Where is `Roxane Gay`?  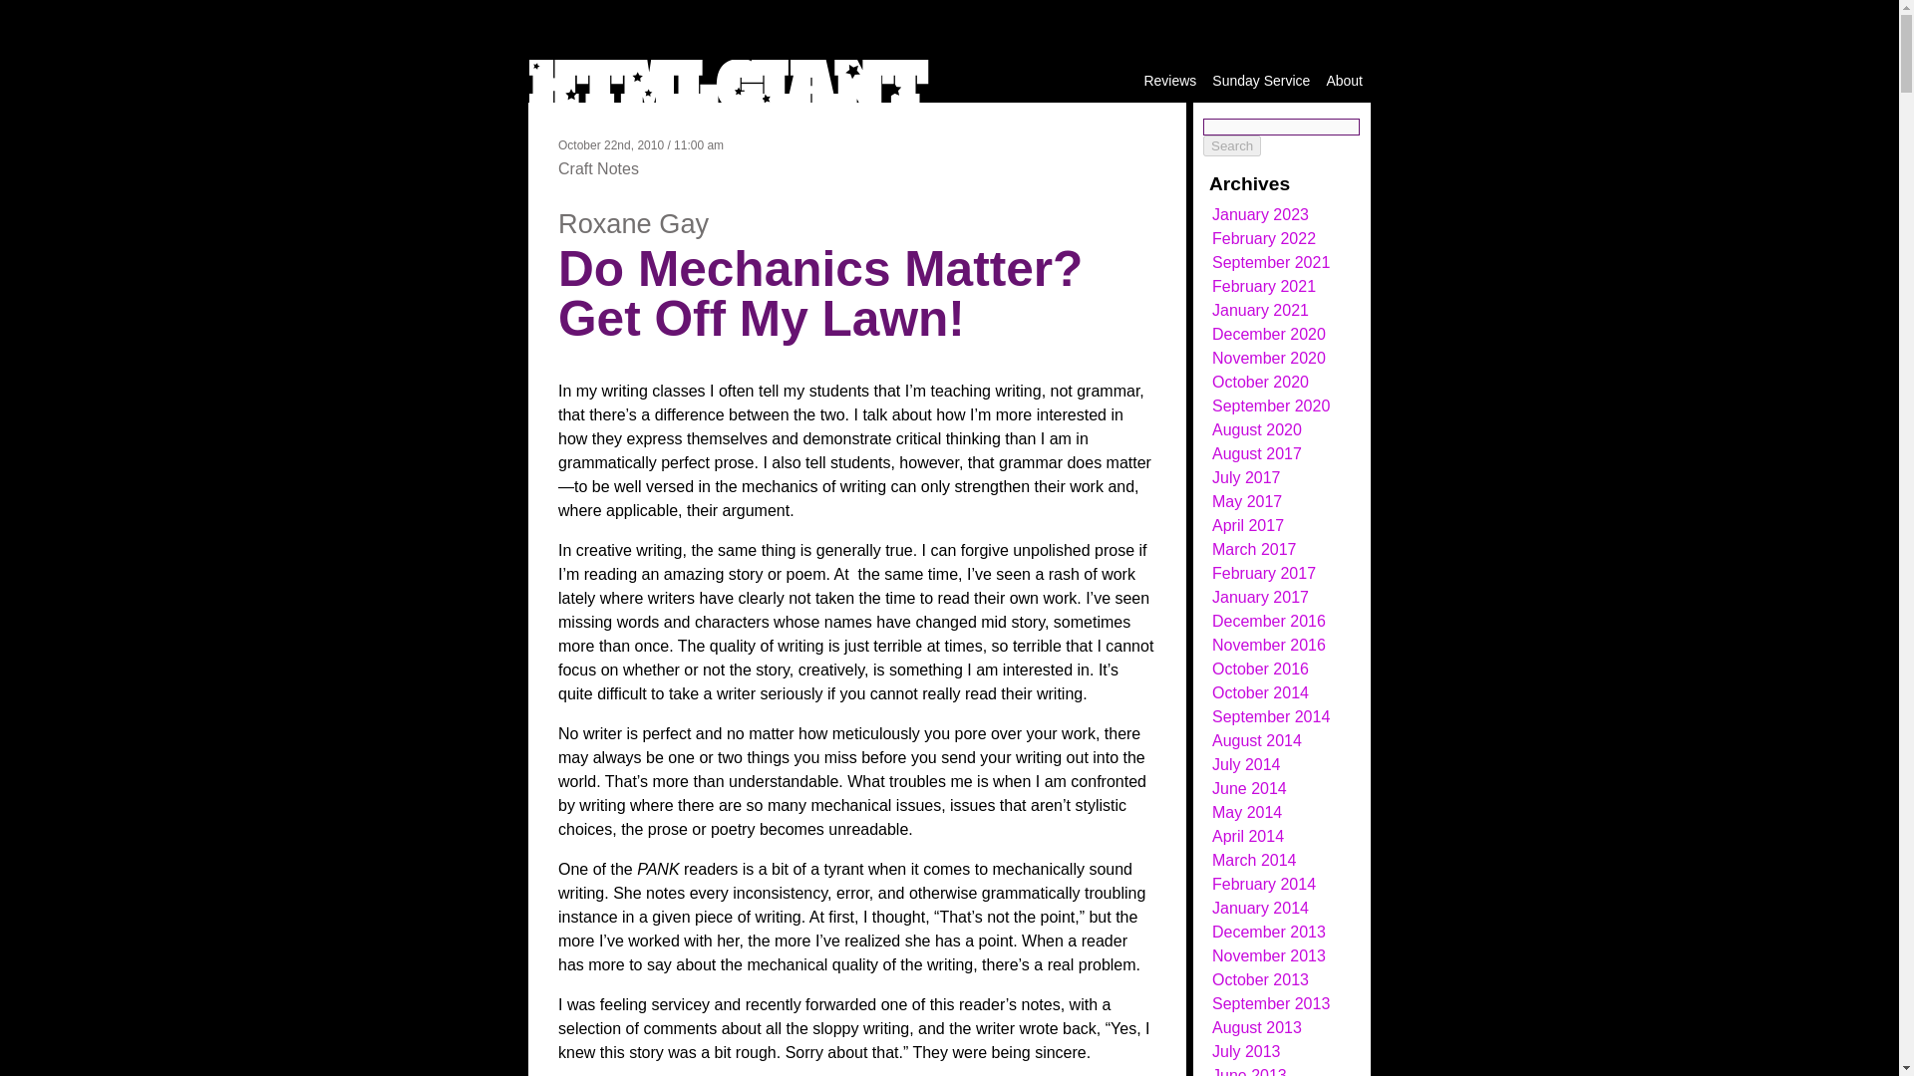 Roxane Gay is located at coordinates (633, 223).